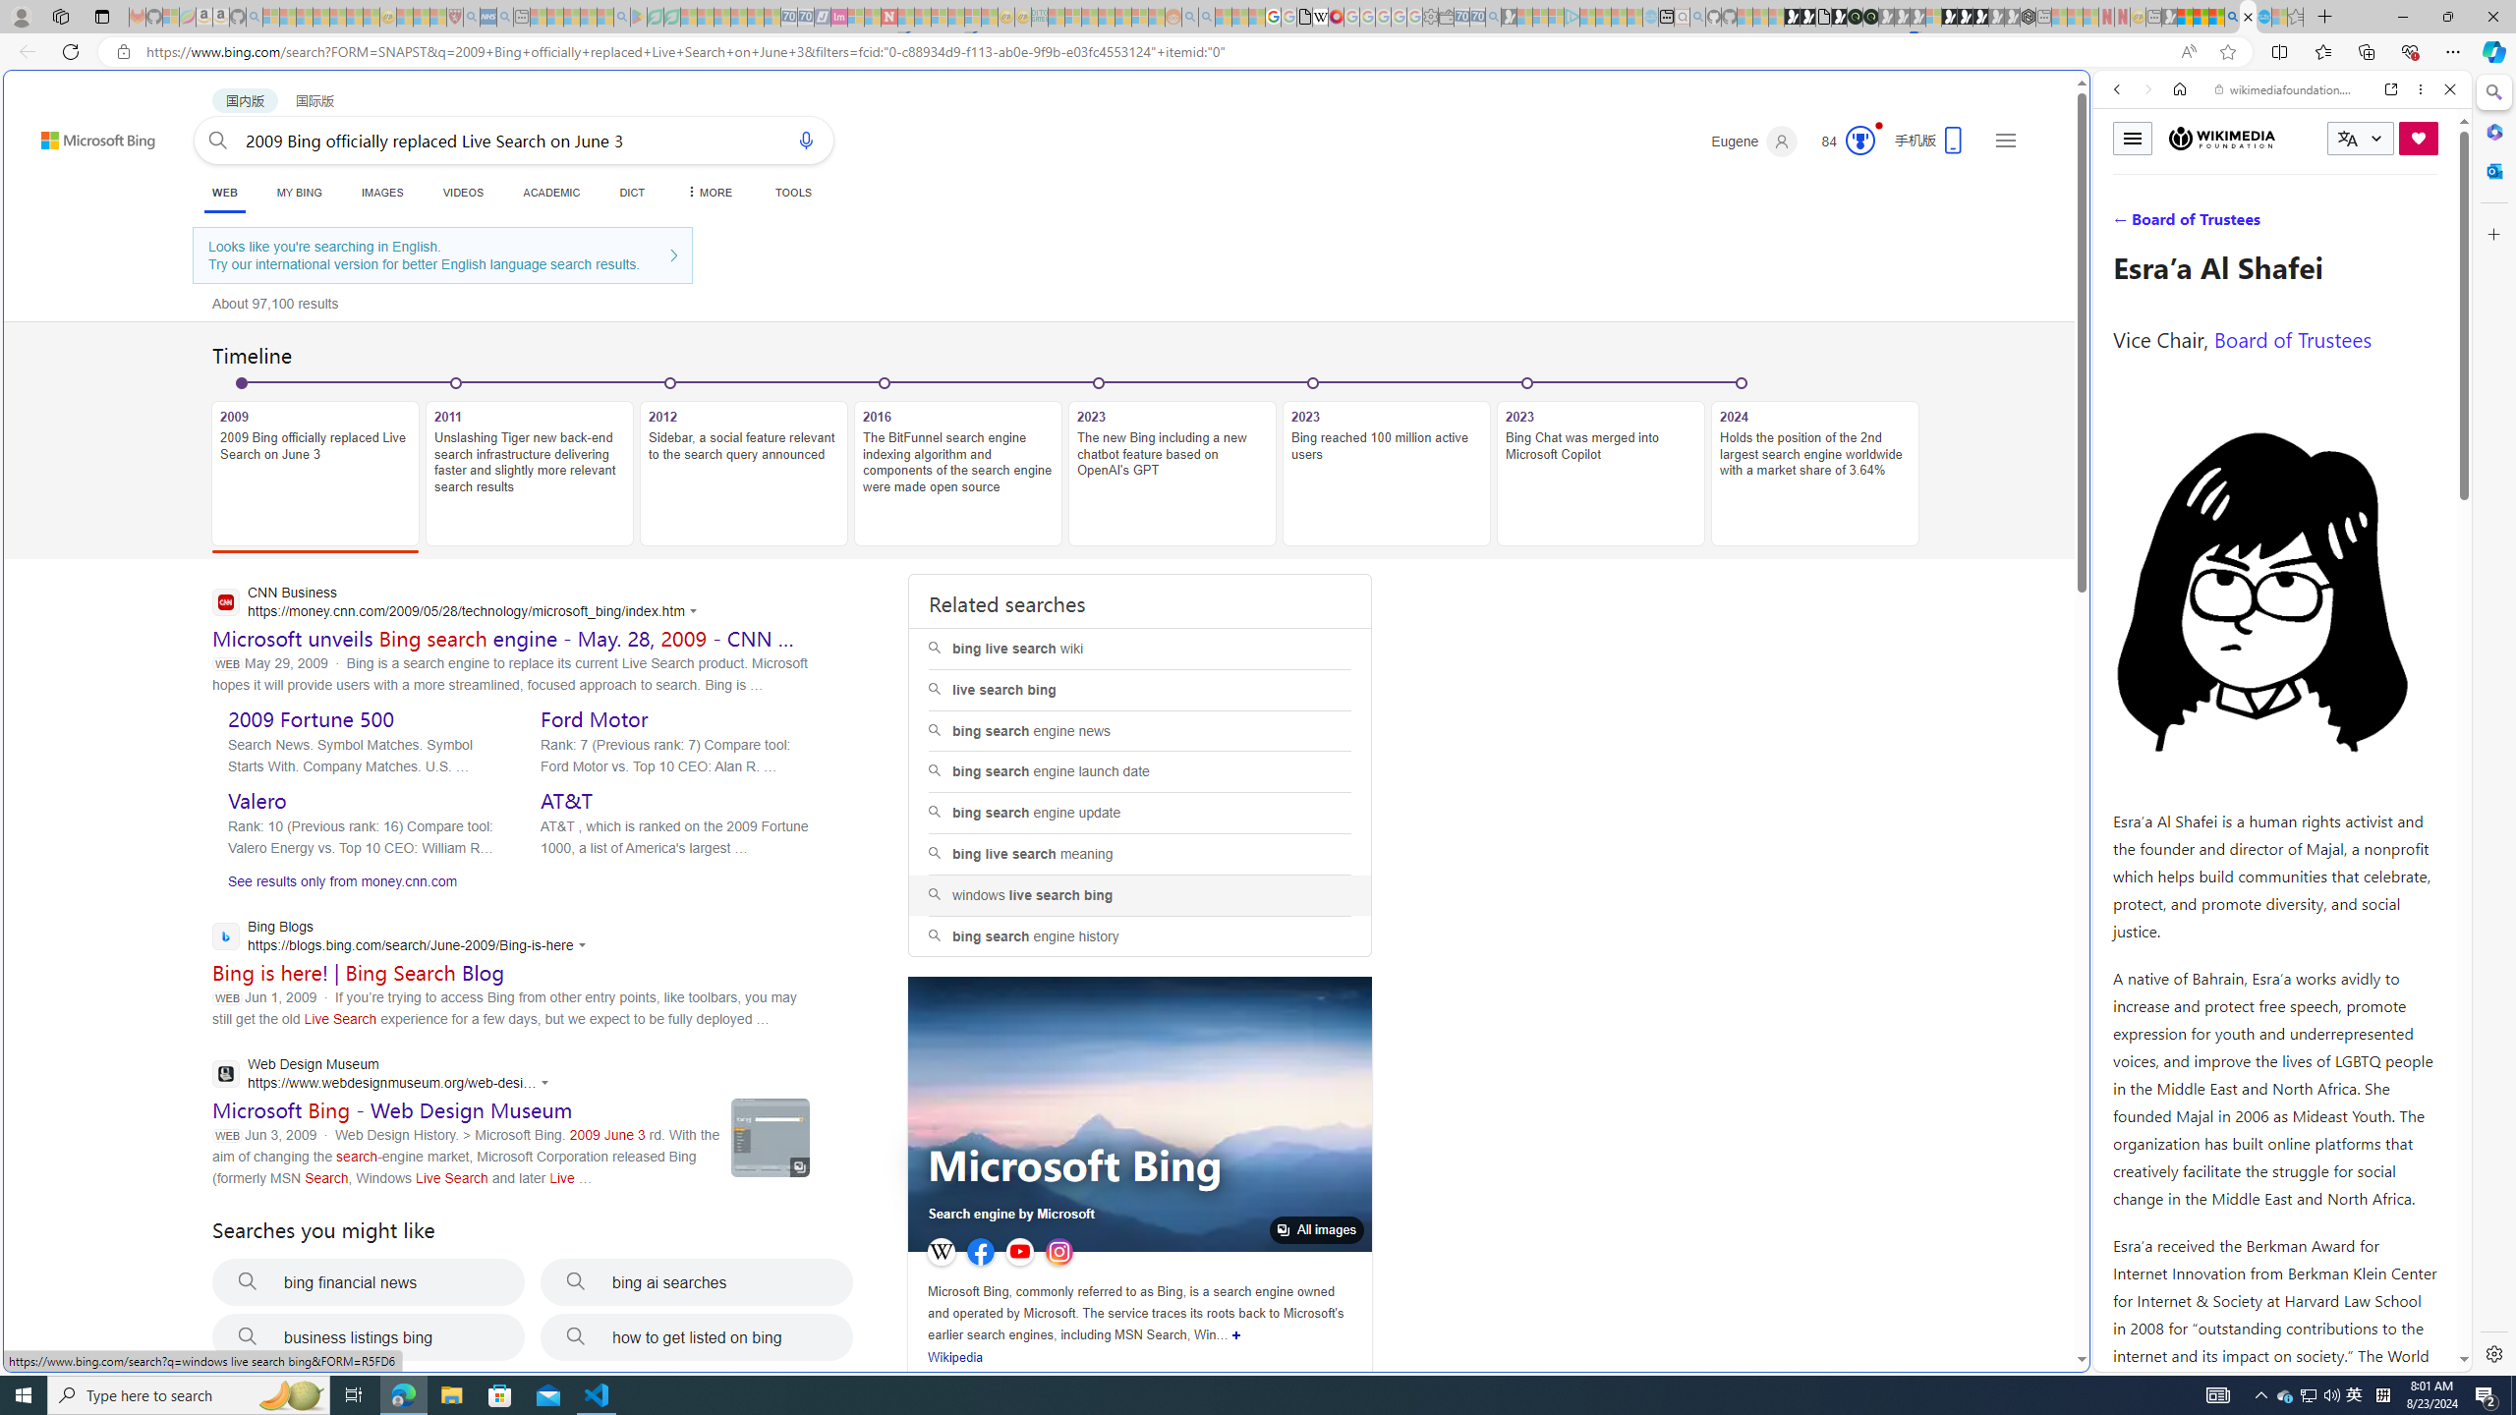 Image resolution: width=2516 pixels, height=1415 pixels. I want to click on github - Search - Sleeping, so click(1696, 17).